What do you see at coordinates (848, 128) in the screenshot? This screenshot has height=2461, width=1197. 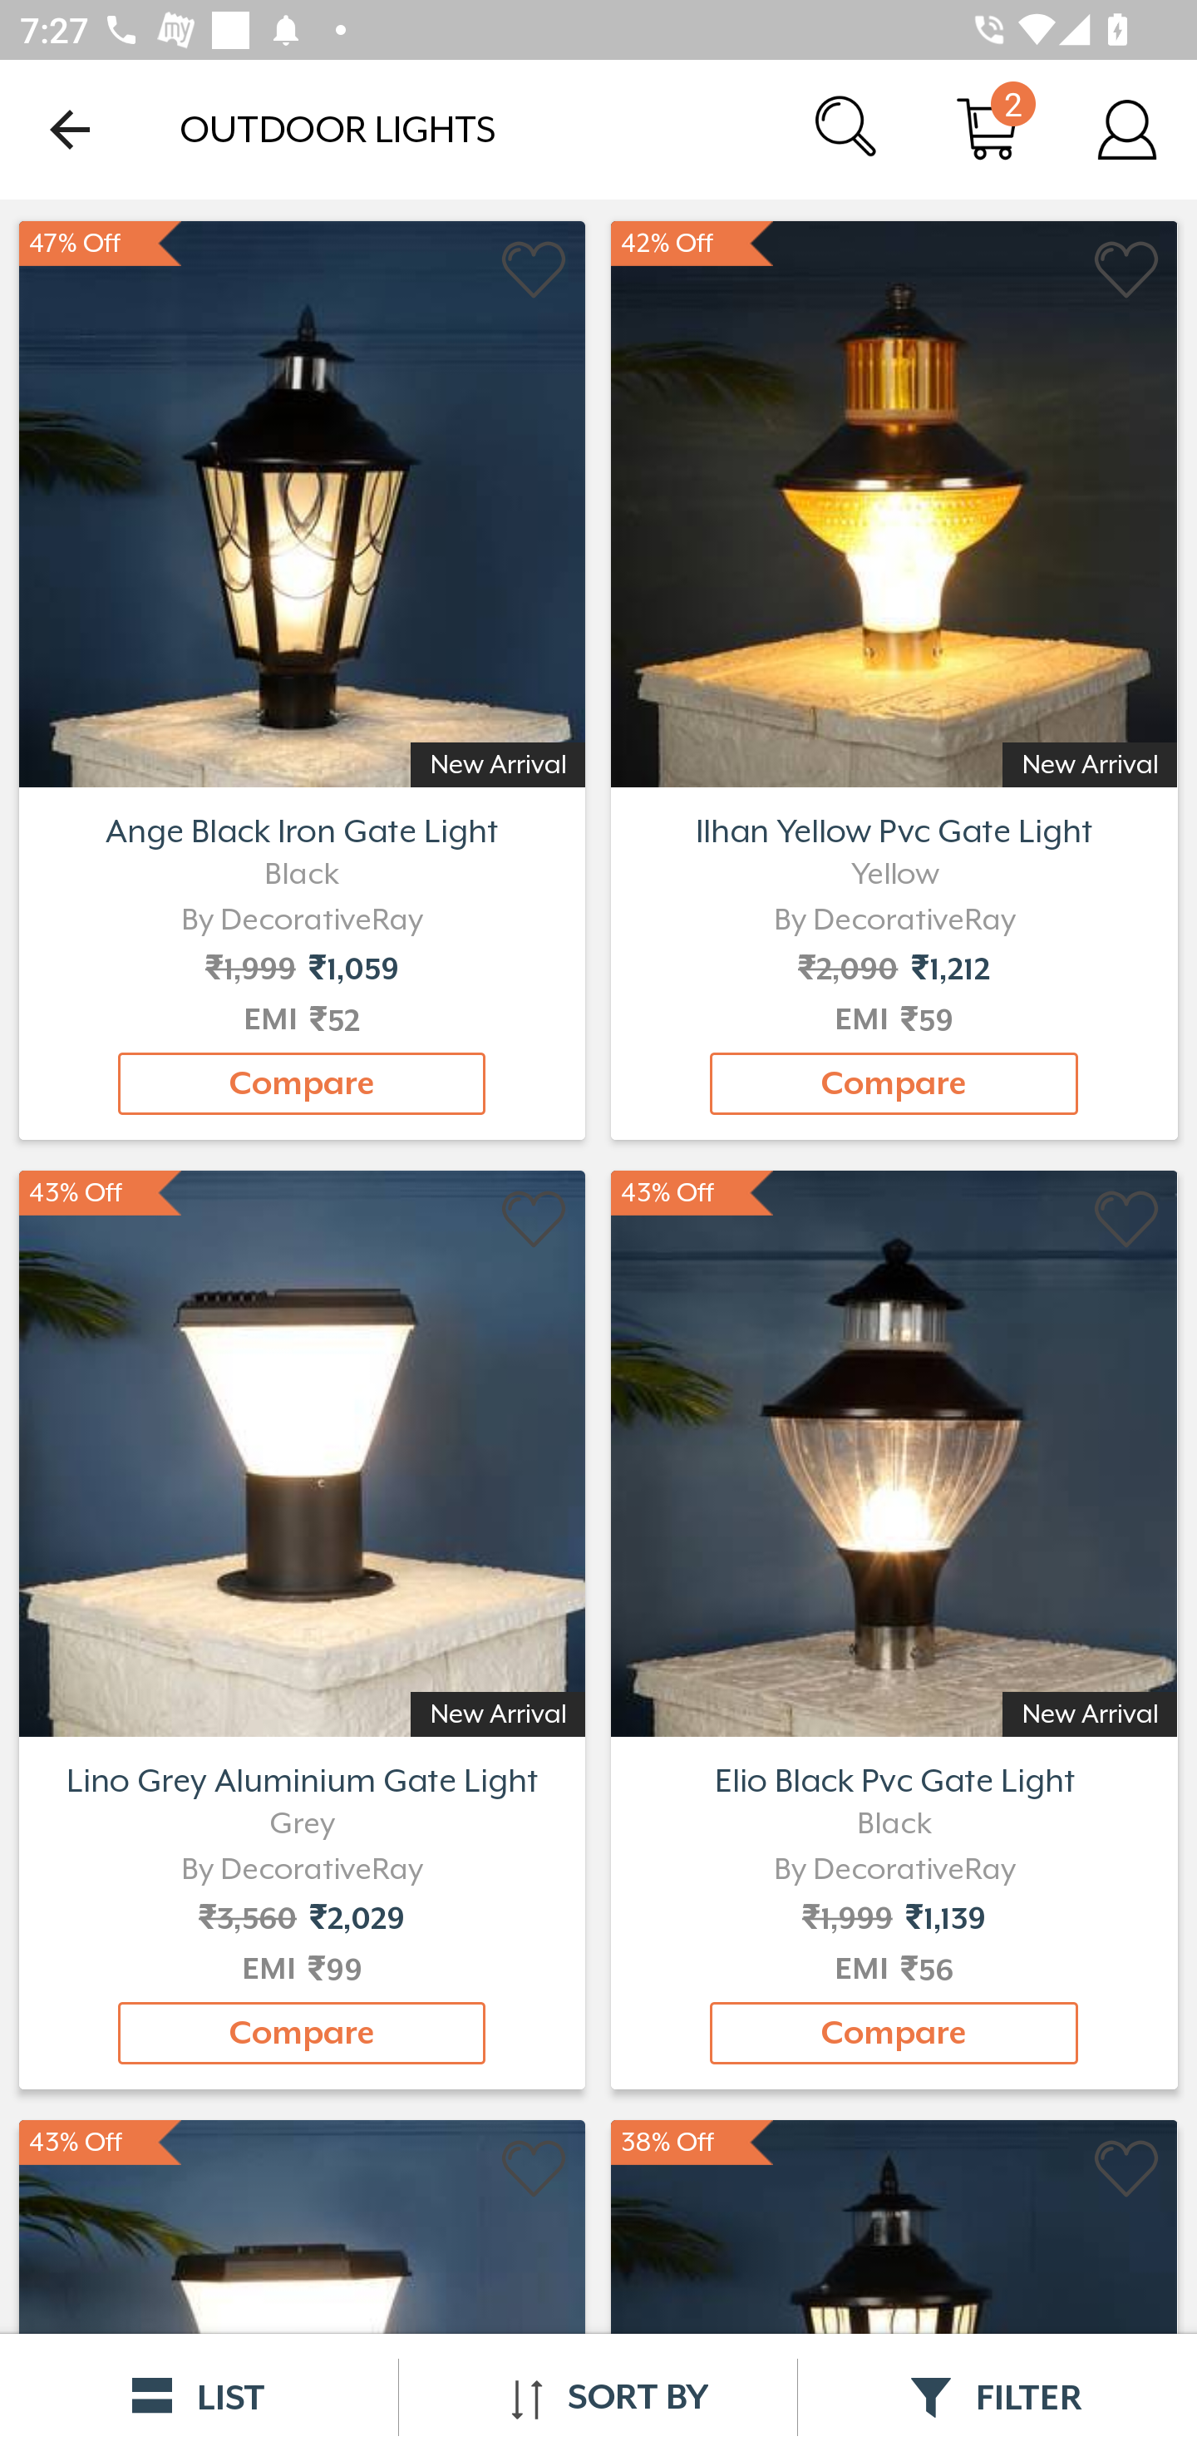 I see `Search` at bounding box center [848, 128].